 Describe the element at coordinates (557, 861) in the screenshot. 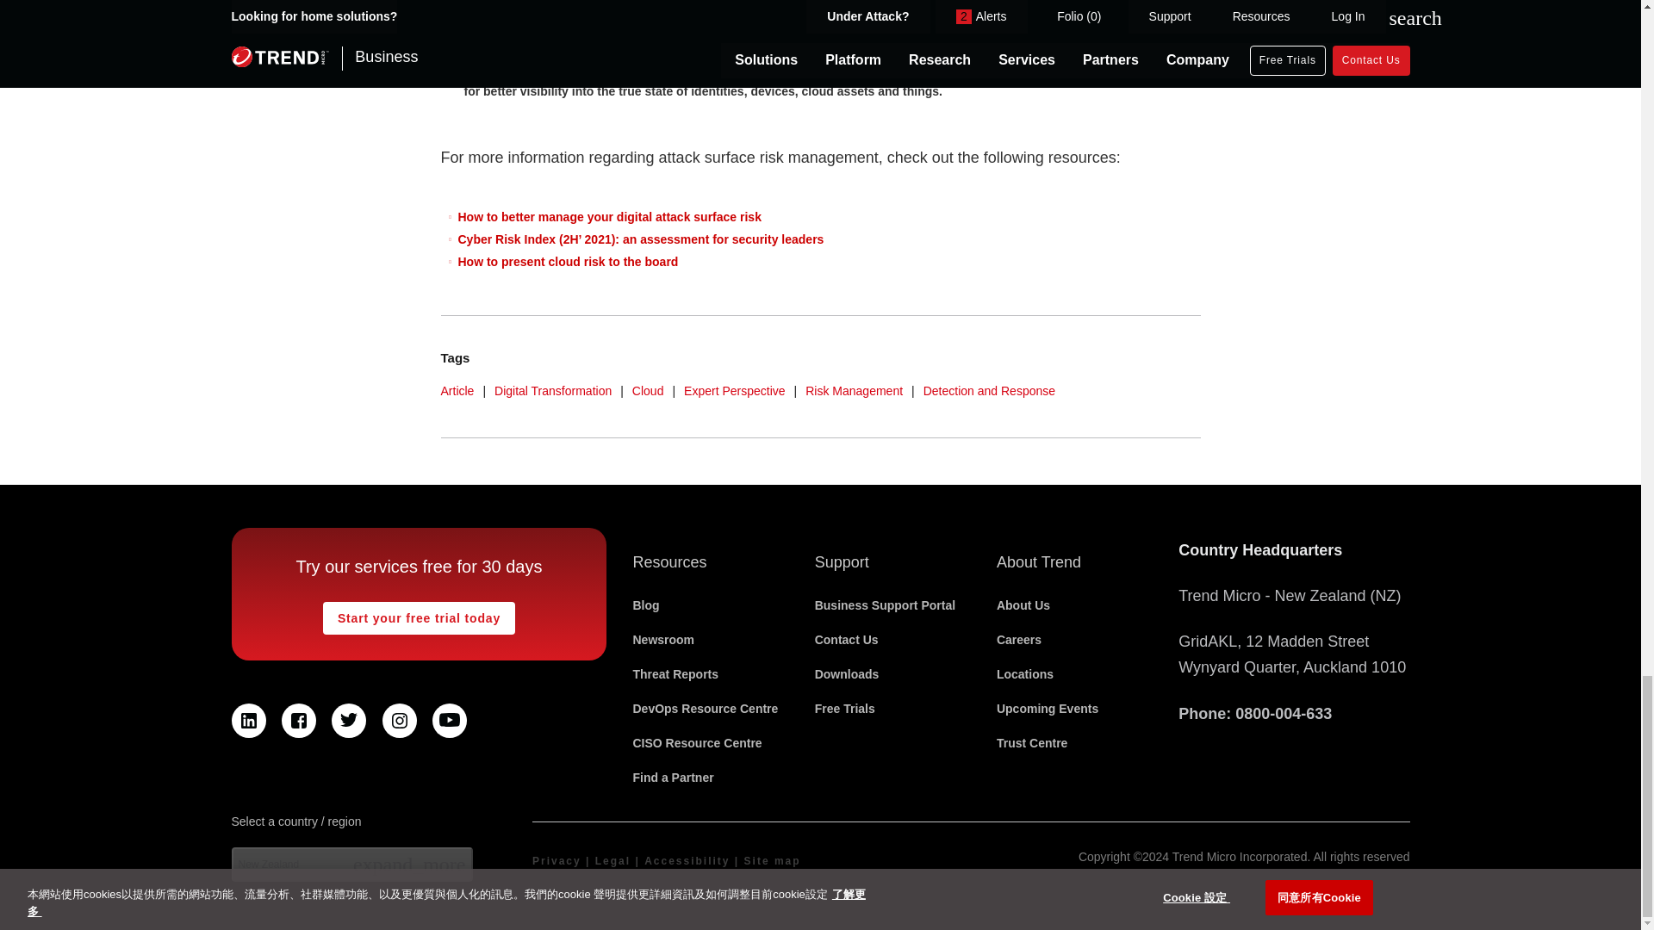

I see `privacy` at that location.